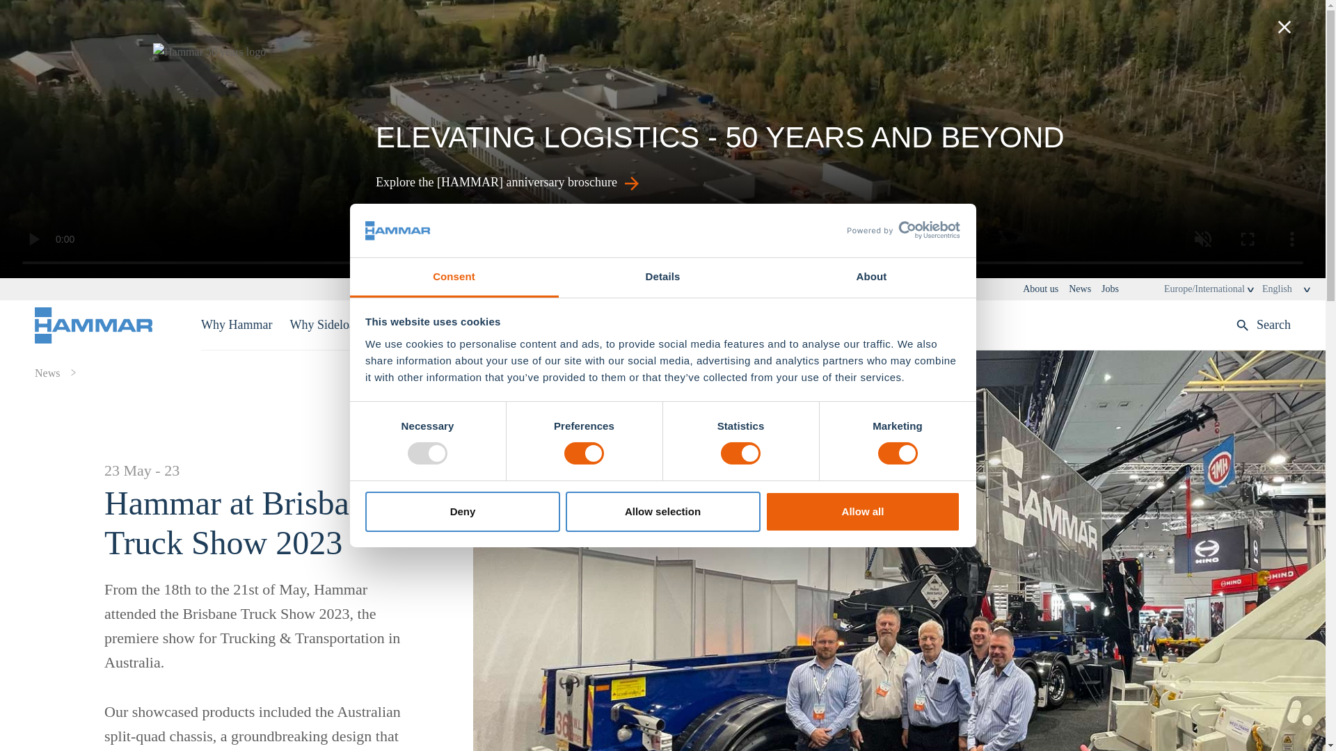 The image size is (1336, 751). Describe the element at coordinates (454, 277) in the screenshot. I see `Consent` at that location.